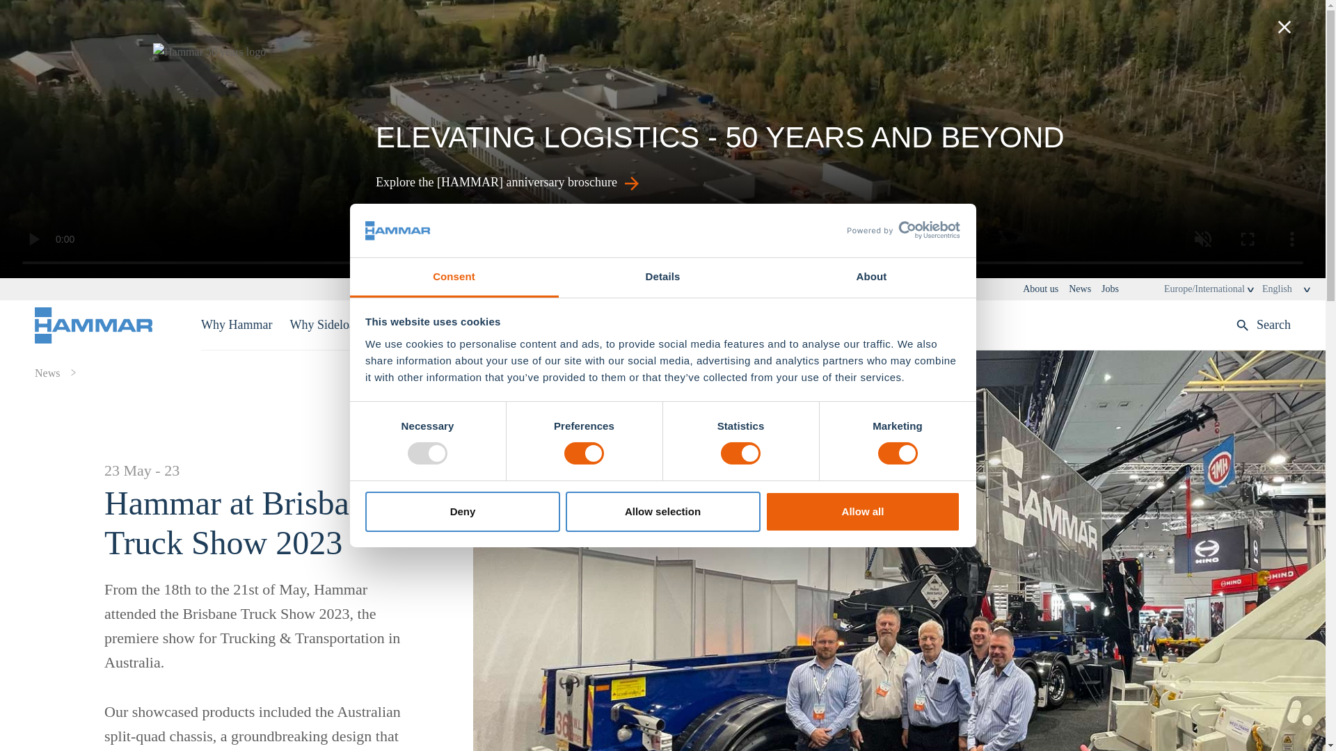 The image size is (1336, 751). Describe the element at coordinates (454, 277) in the screenshot. I see `Consent` at that location.